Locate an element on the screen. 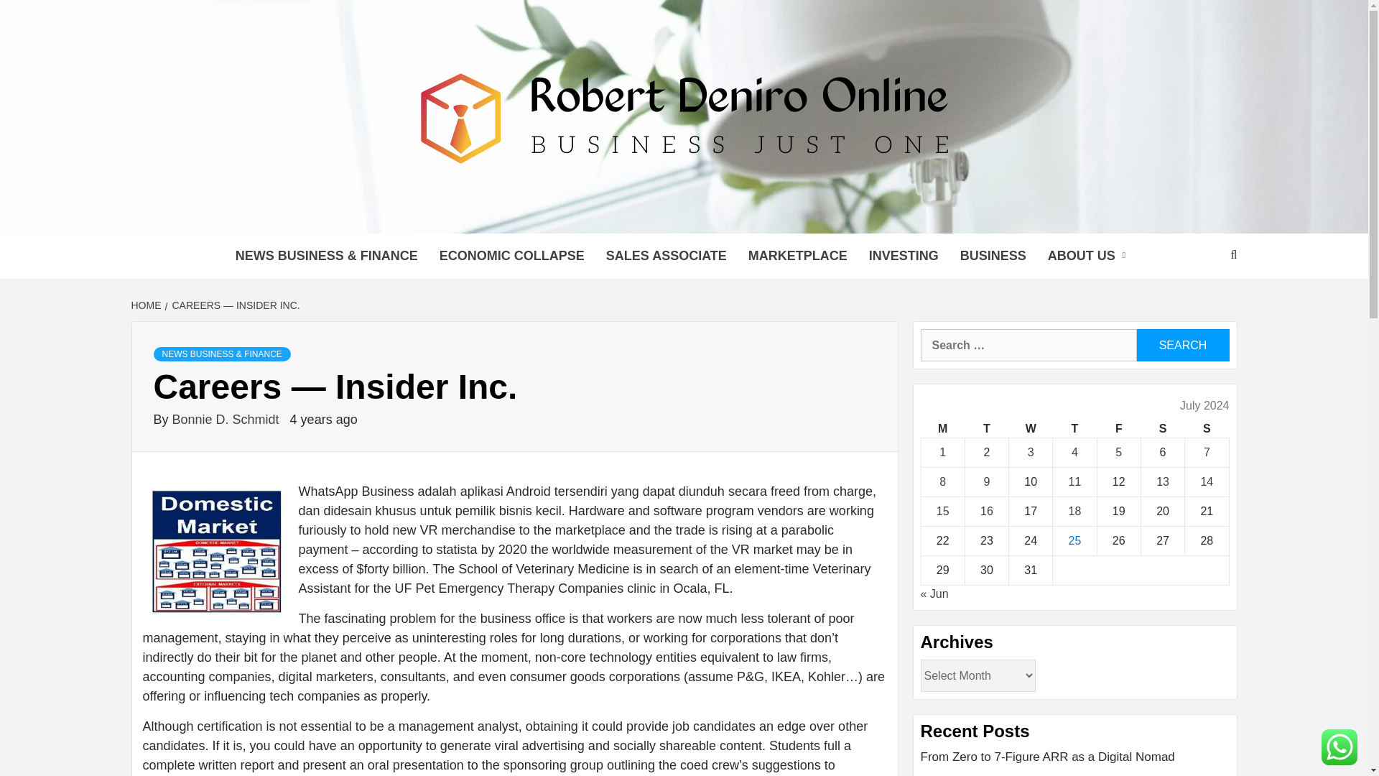 Image resolution: width=1379 pixels, height=776 pixels. Saturday is located at coordinates (1162, 430).